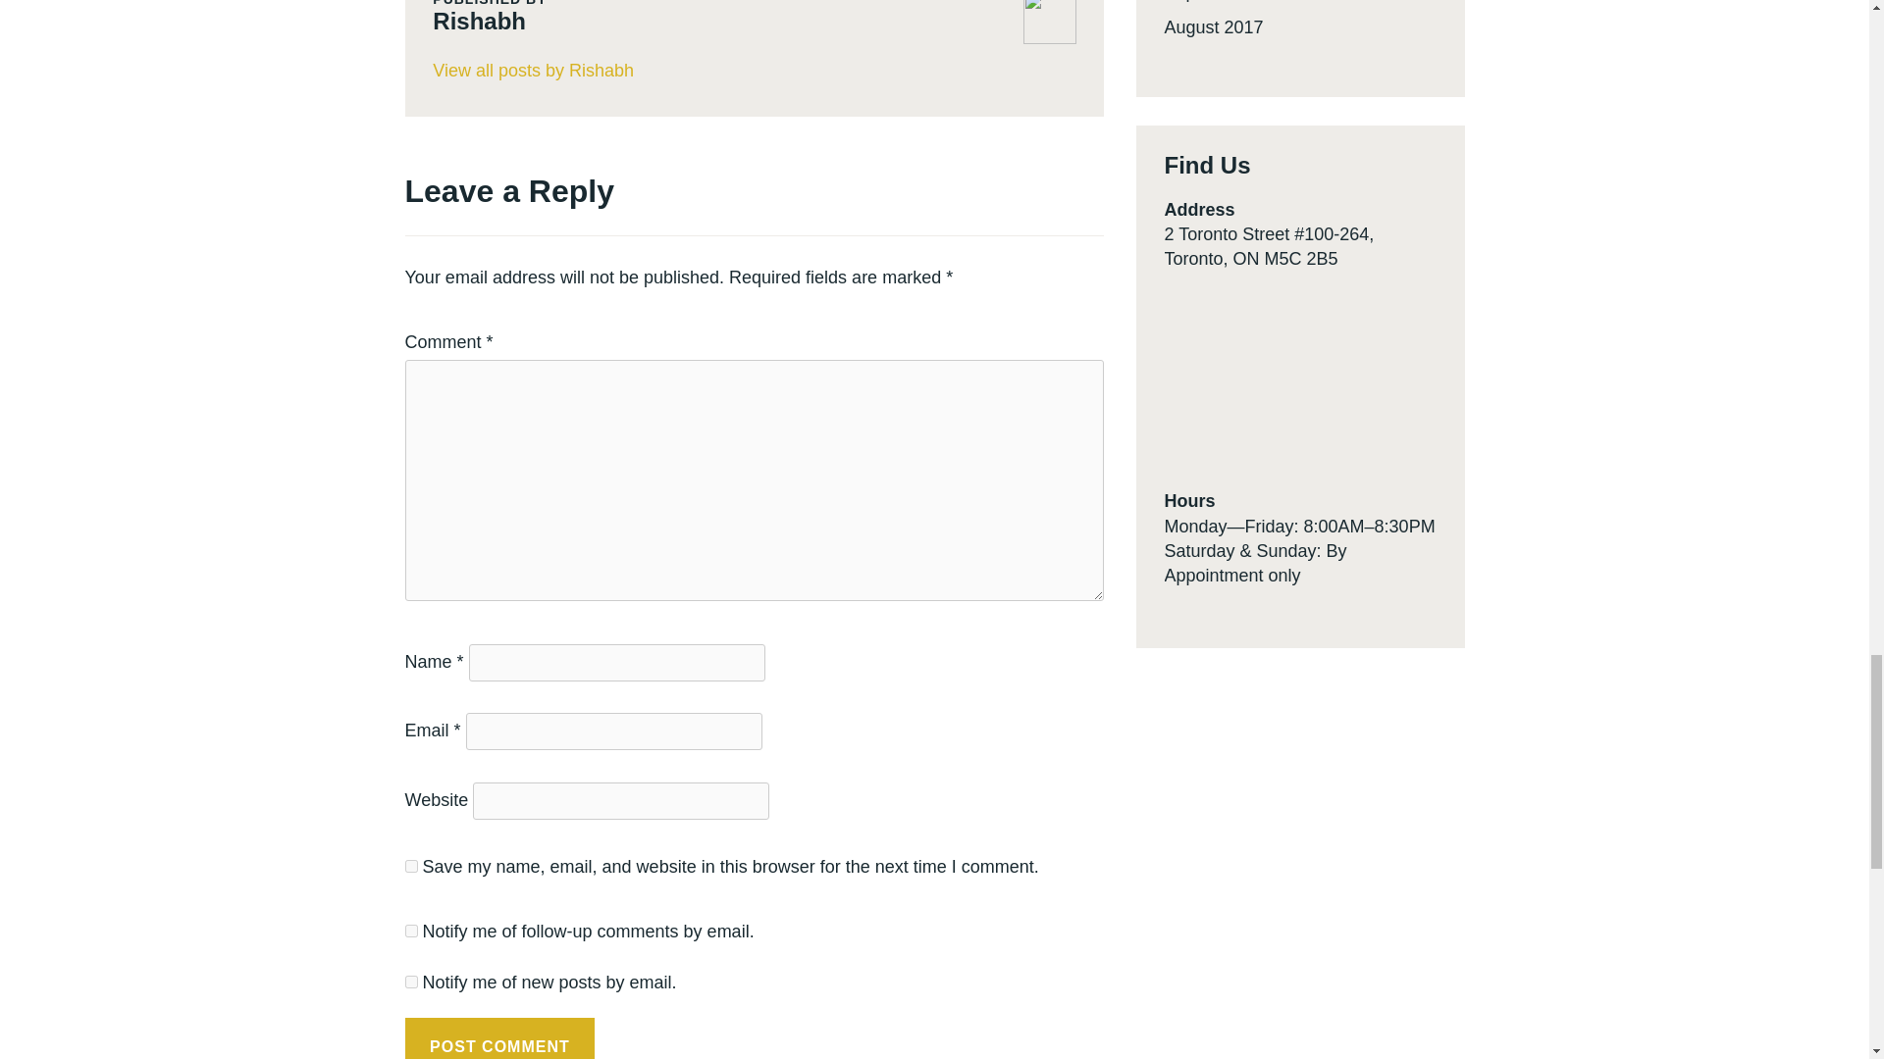 This screenshot has height=1059, width=1884. What do you see at coordinates (410, 865) in the screenshot?
I see `yes` at bounding box center [410, 865].